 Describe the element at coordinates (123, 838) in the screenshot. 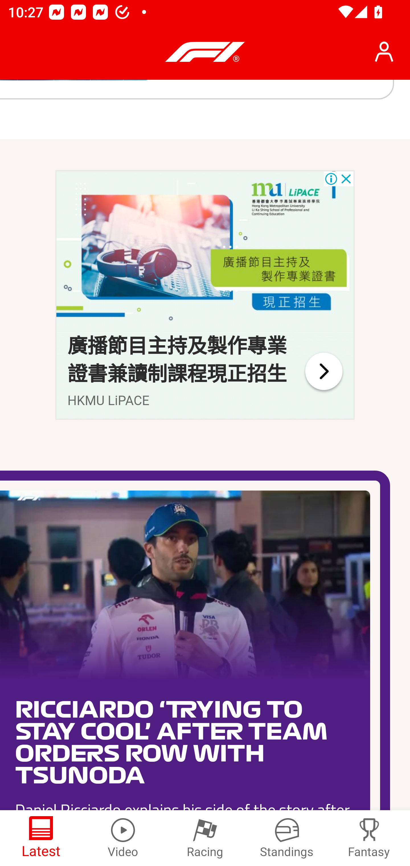

I see `Video` at that location.